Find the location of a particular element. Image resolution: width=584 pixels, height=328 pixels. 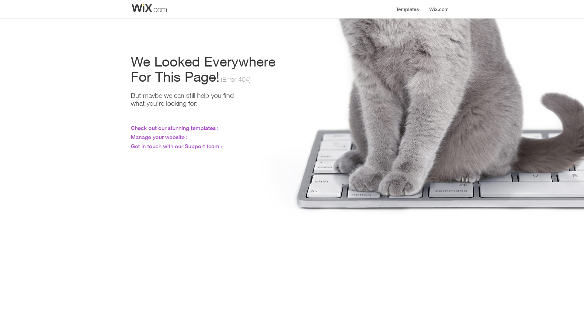

Get in touch with our Support team is located at coordinates (175, 146).